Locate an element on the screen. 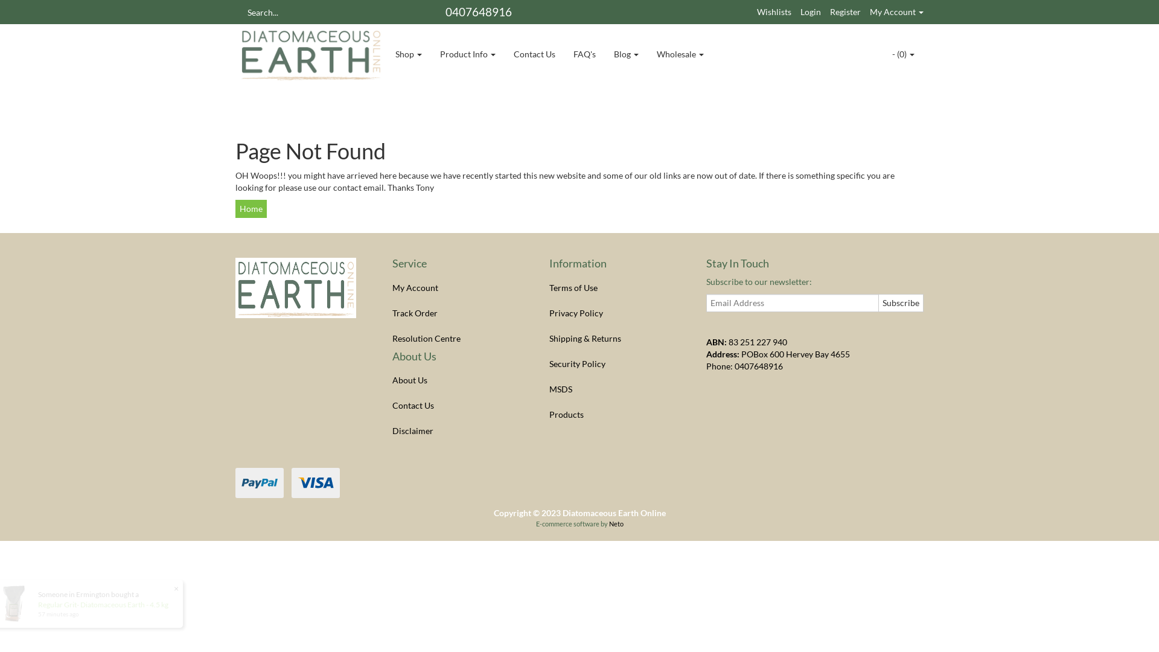 The width and height of the screenshot is (1159, 652). - (0) is located at coordinates (903, 54).